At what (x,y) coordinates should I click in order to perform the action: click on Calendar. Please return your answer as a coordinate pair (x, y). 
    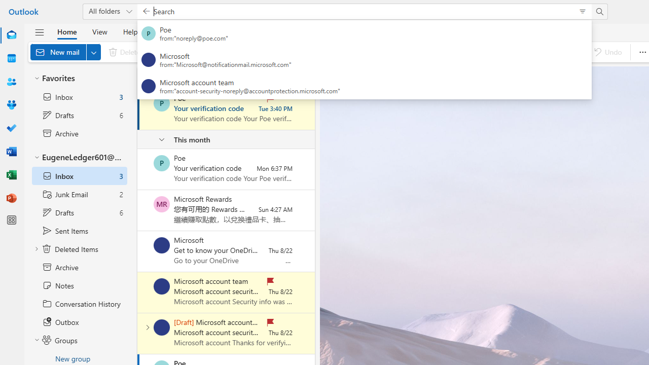
    Looking at the image, I should click on (11, 58).